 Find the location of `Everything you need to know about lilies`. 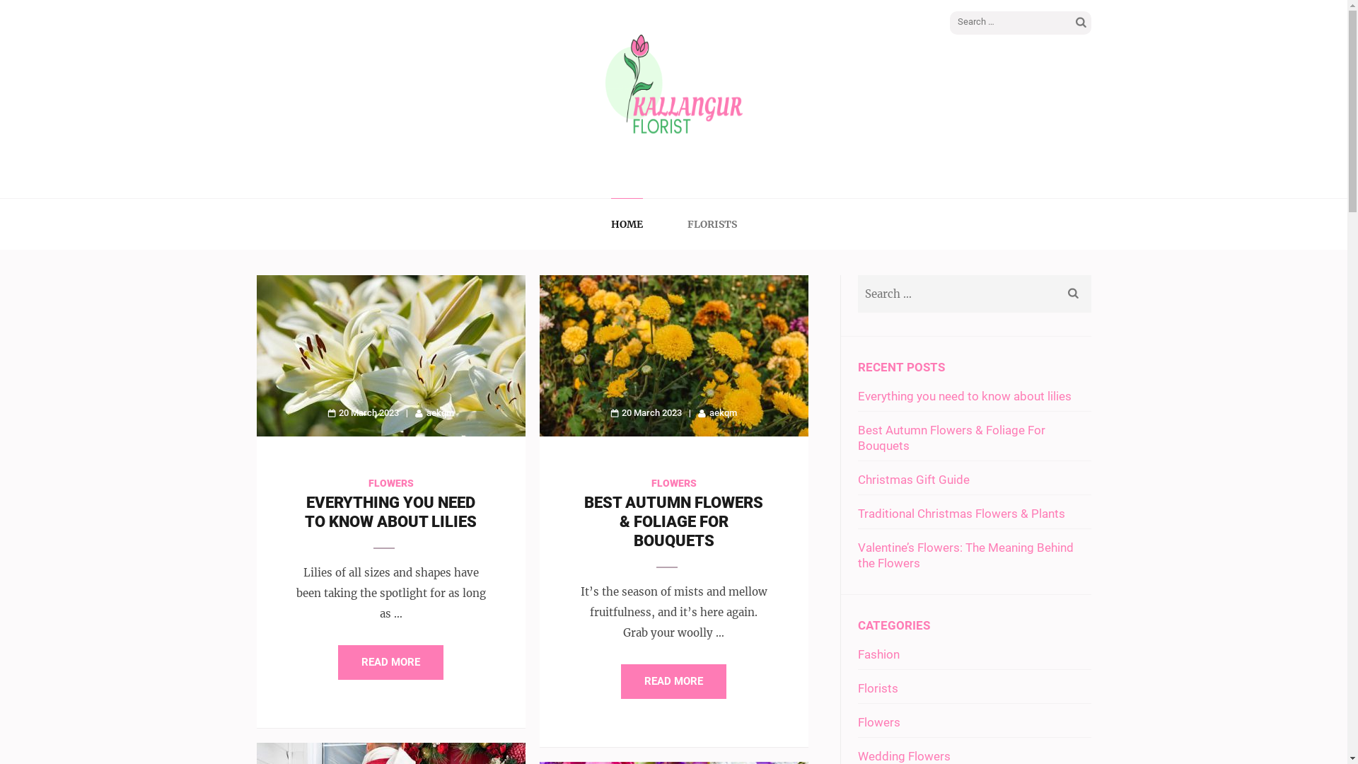

Everything you need to know about lilies is located at coordinates (964, 396).